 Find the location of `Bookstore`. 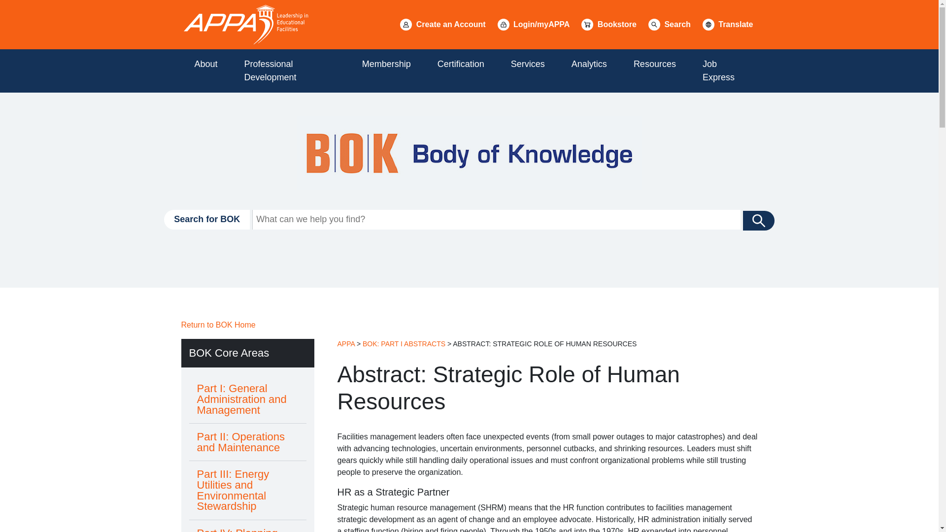

Bookstore is located at coordinates (609, 25).